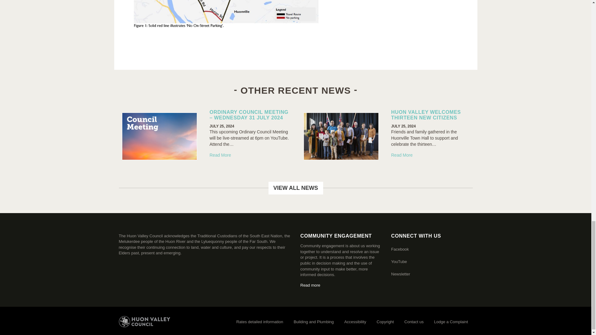  I want to click on Building and Plumbing, so click(314, 322).